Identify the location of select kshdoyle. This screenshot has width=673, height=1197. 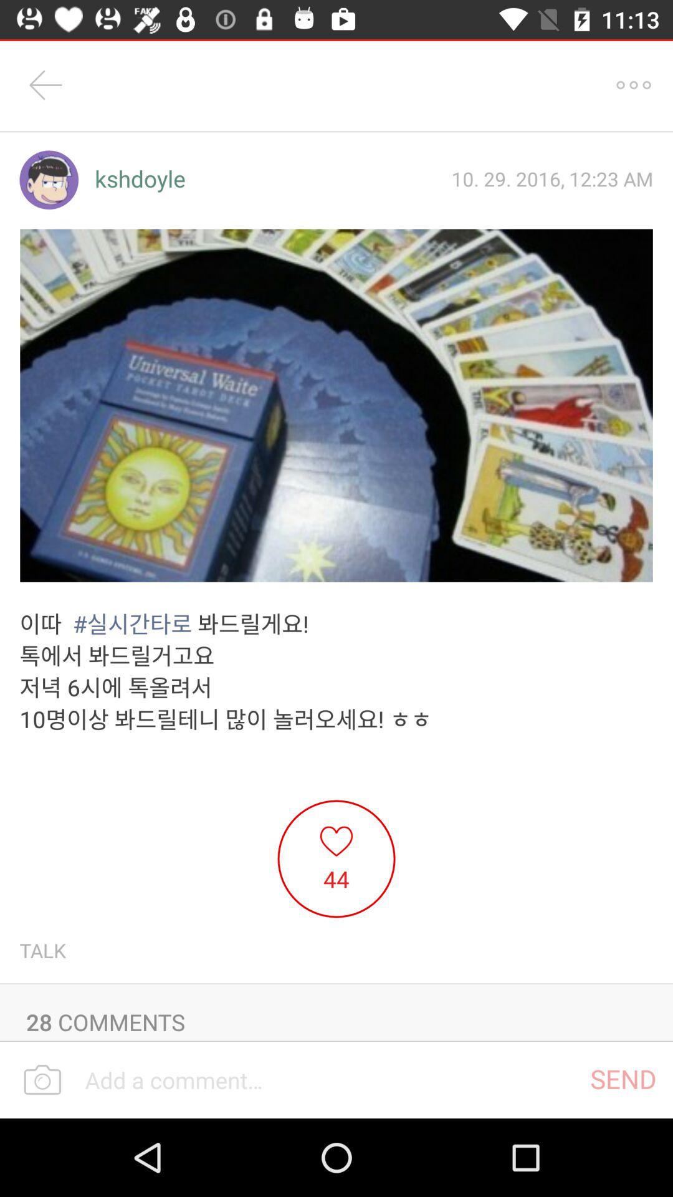
(140, 180).